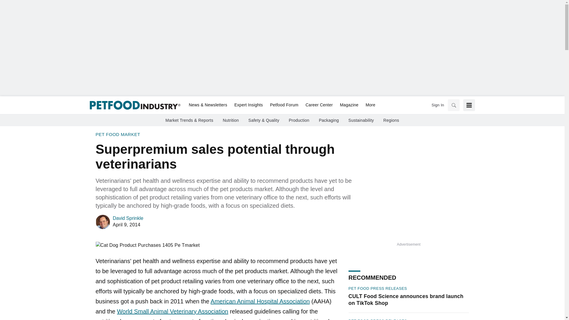 This screenshot has width=569, height=320. Describe the element at coordinates (284, 105) in the screenshot. I see `Petfood Forum` at that location.